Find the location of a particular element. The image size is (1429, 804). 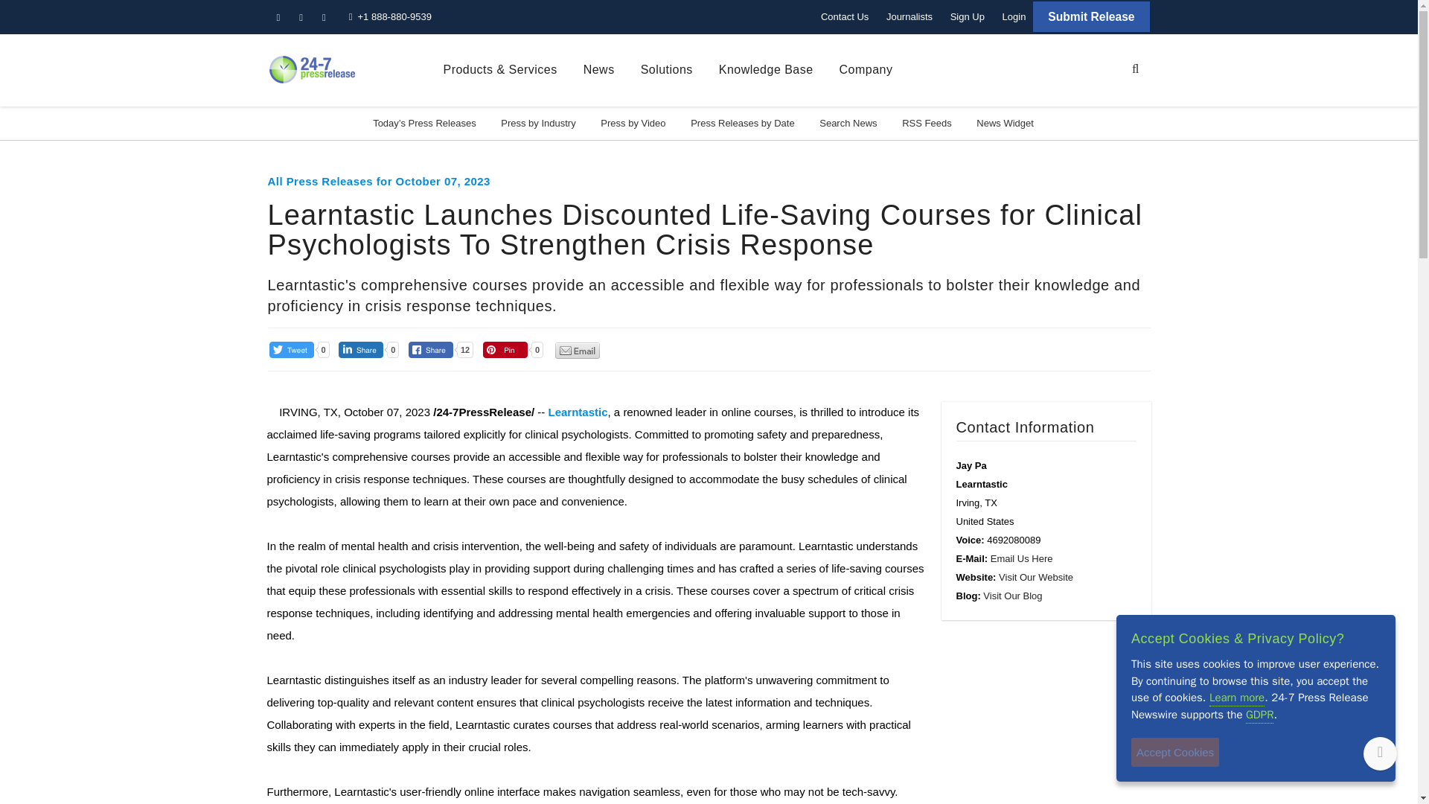

Contact Us is located at coordinates (844, 16).